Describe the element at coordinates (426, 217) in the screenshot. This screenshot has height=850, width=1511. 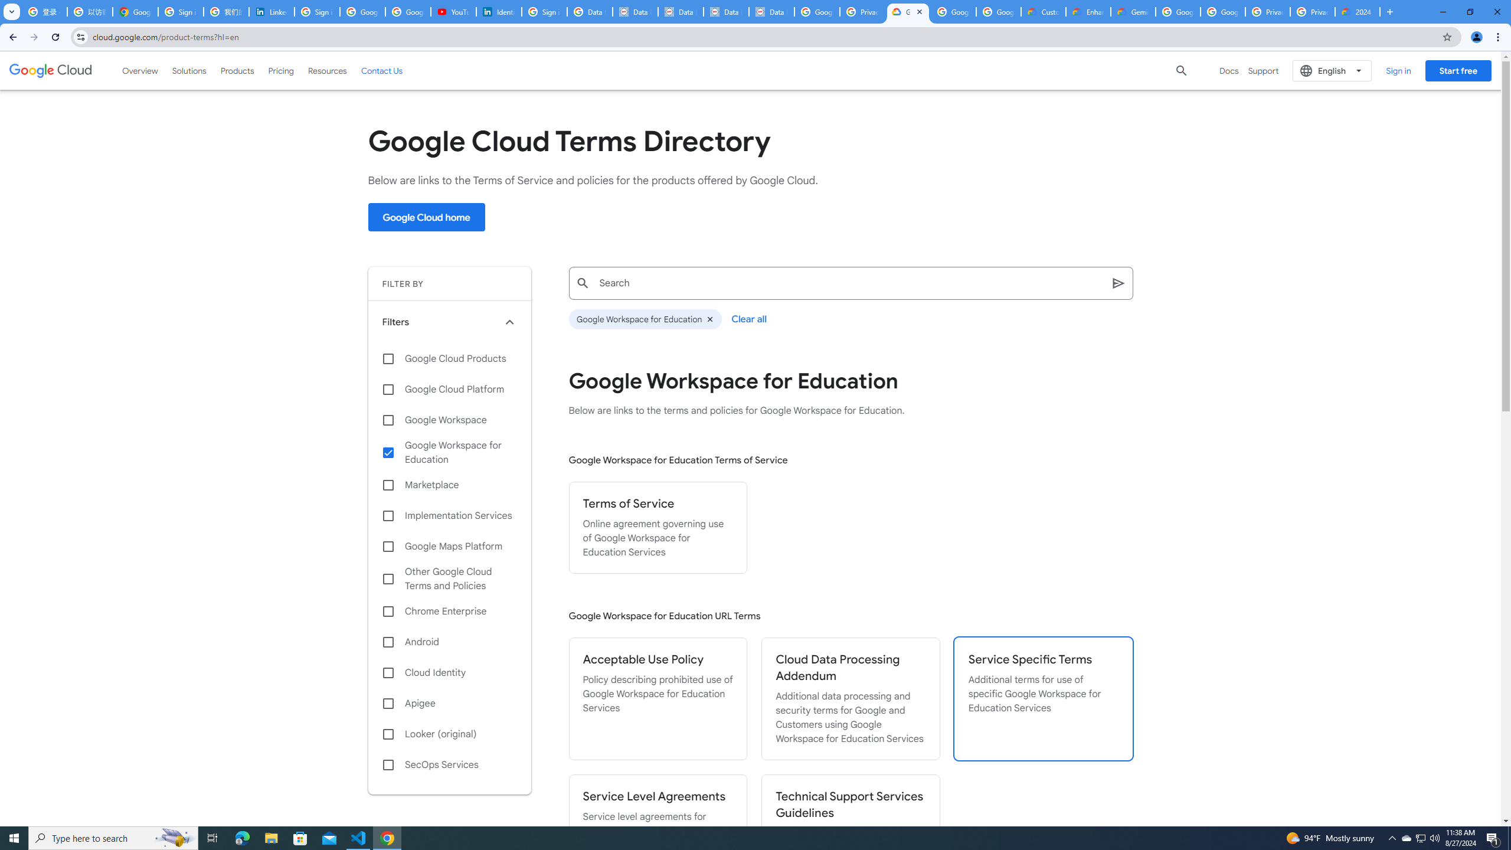
I see `Google Cloud home` at that location.